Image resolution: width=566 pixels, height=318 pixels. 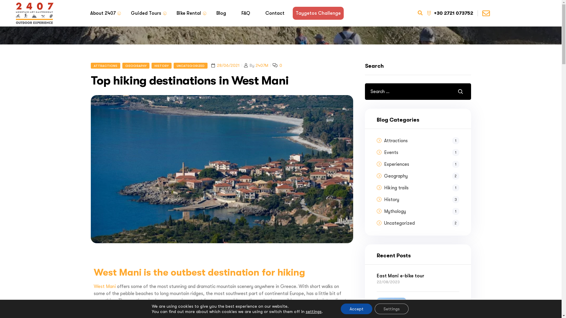 I want to click on Bike Rental, so click(x=189, y=13).